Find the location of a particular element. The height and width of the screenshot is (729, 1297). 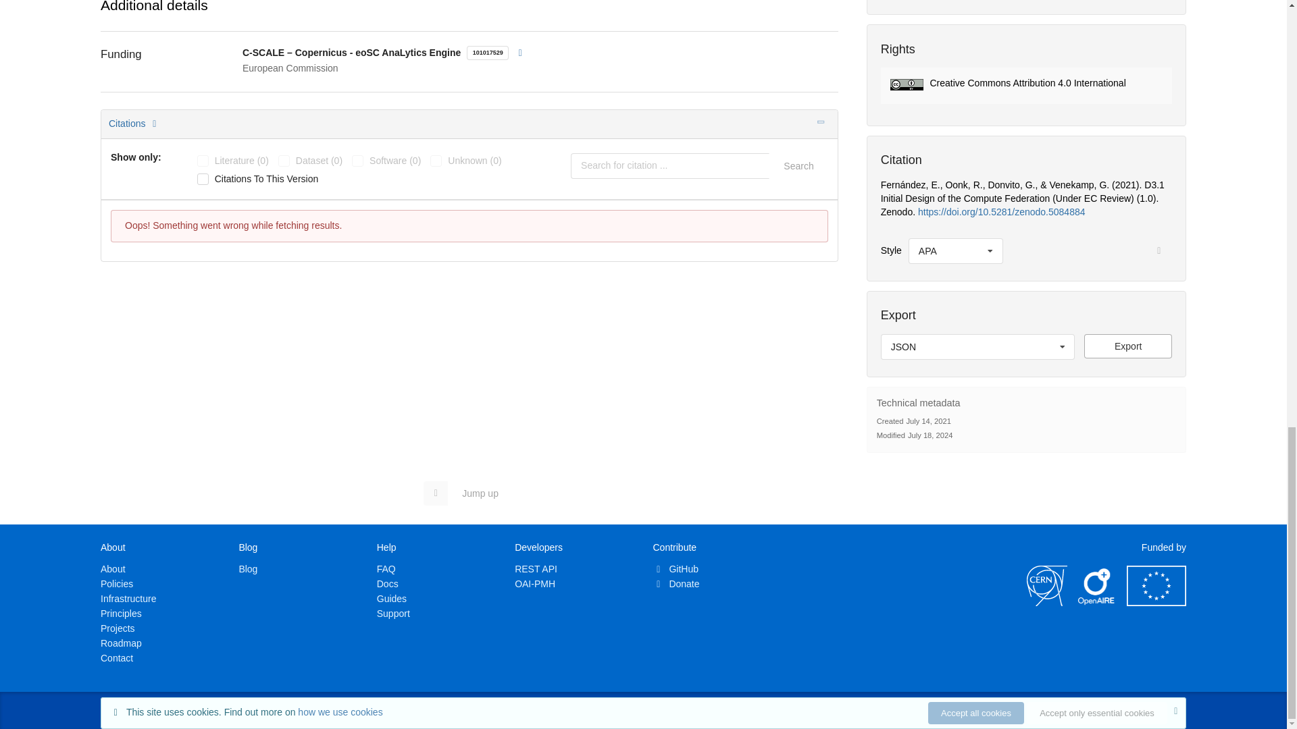

Download file is located at coordinates (1128, 346).